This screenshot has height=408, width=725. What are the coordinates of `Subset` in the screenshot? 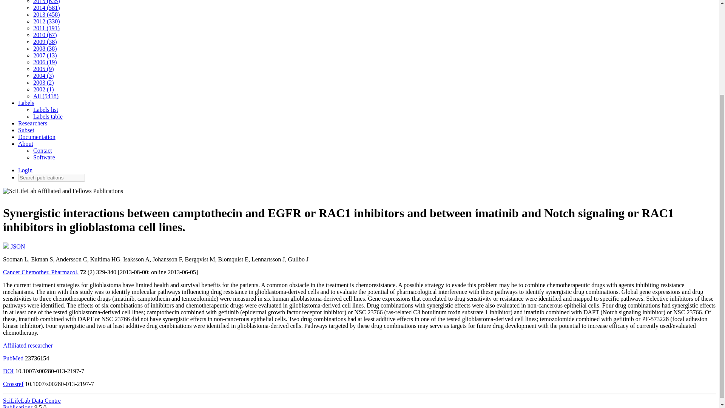 It's located at (26, 130).